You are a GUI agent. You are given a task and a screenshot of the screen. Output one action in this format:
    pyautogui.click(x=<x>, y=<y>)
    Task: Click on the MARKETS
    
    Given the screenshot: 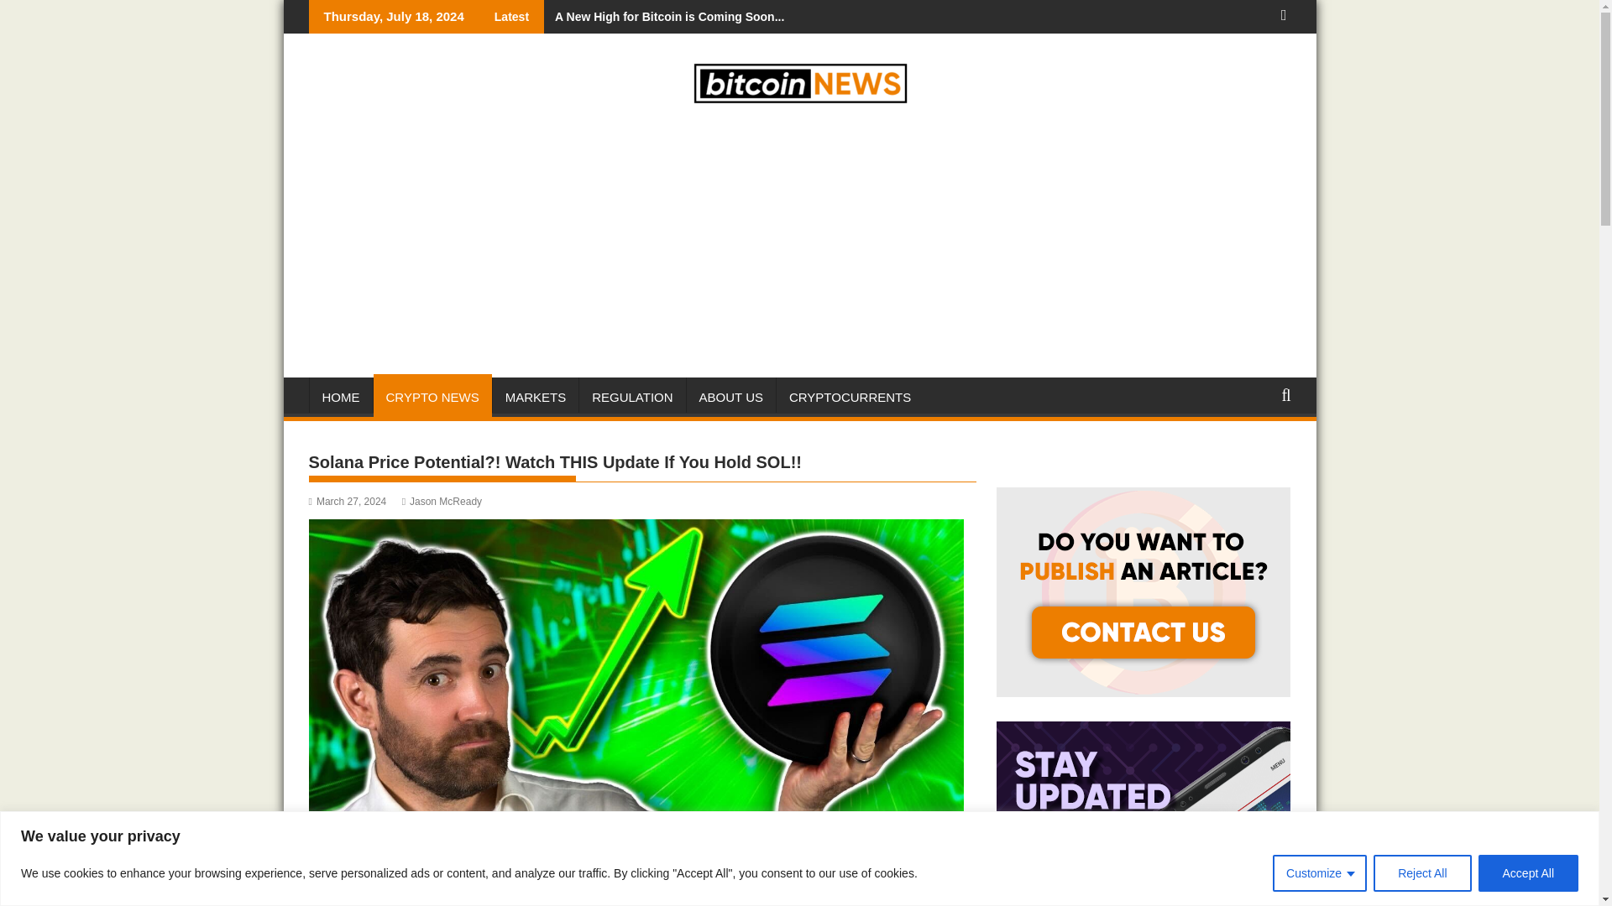 What is the action you would take?
    pyautogui.click(x=536, y=398)
    